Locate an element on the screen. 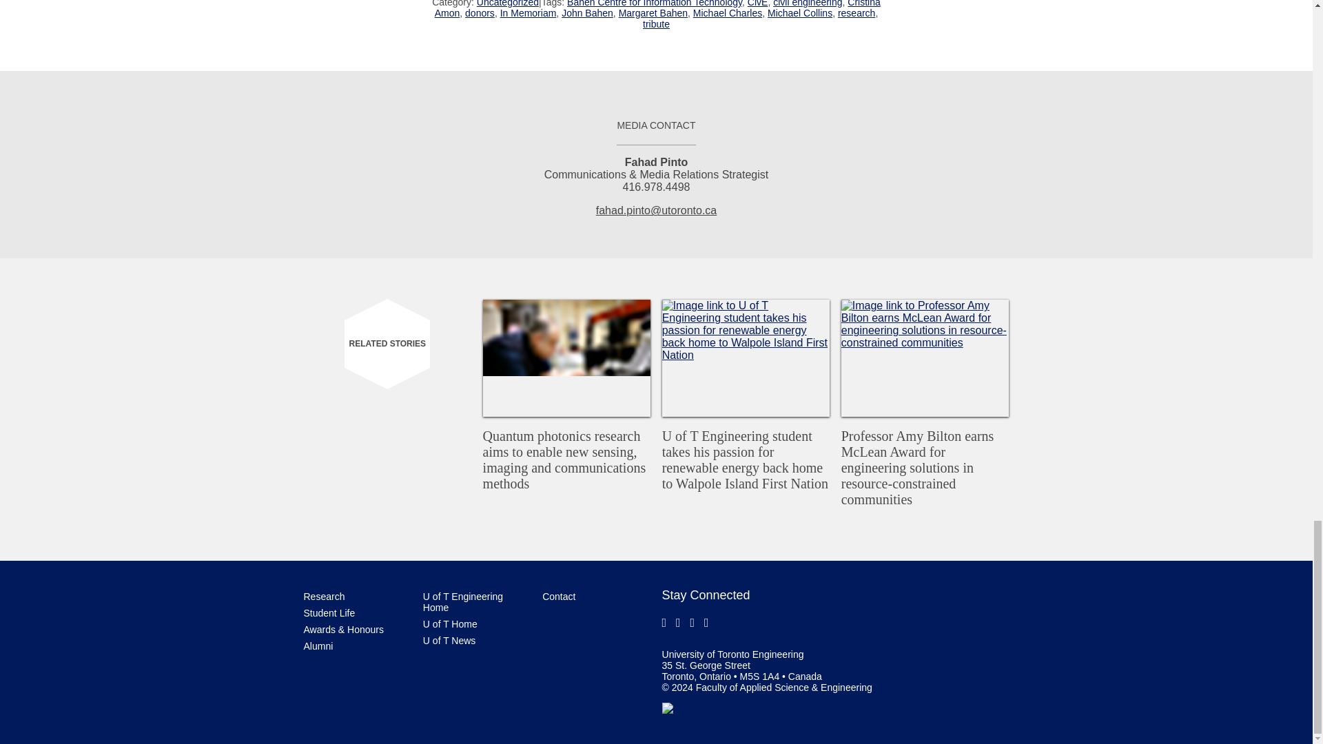  Michael Collins is located at coordinates (799, 12).